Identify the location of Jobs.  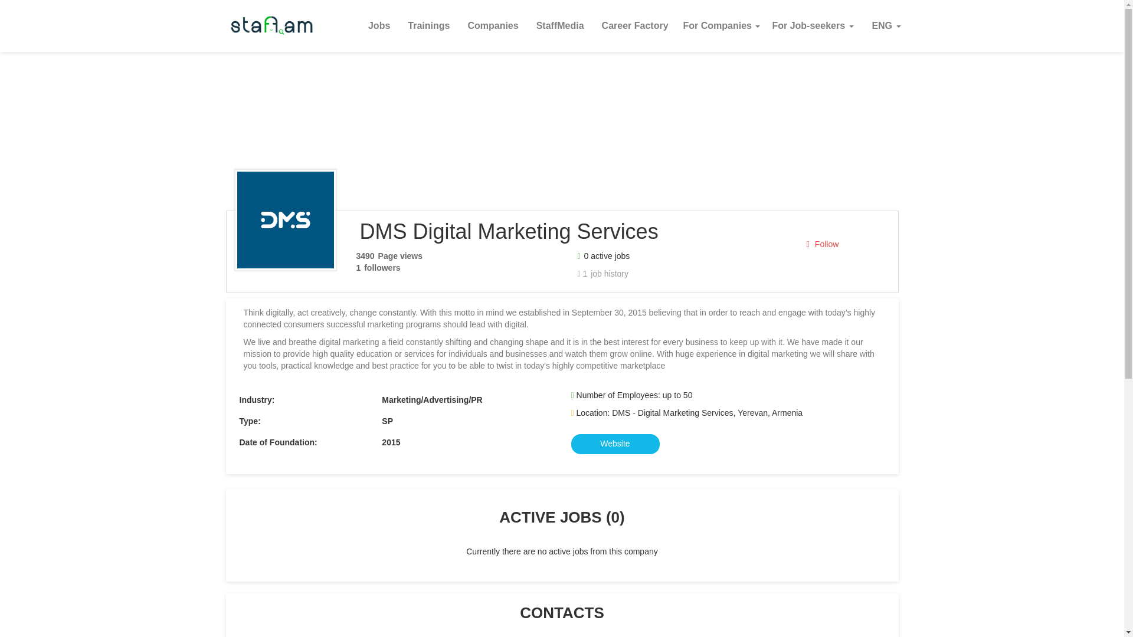
(379, 26).